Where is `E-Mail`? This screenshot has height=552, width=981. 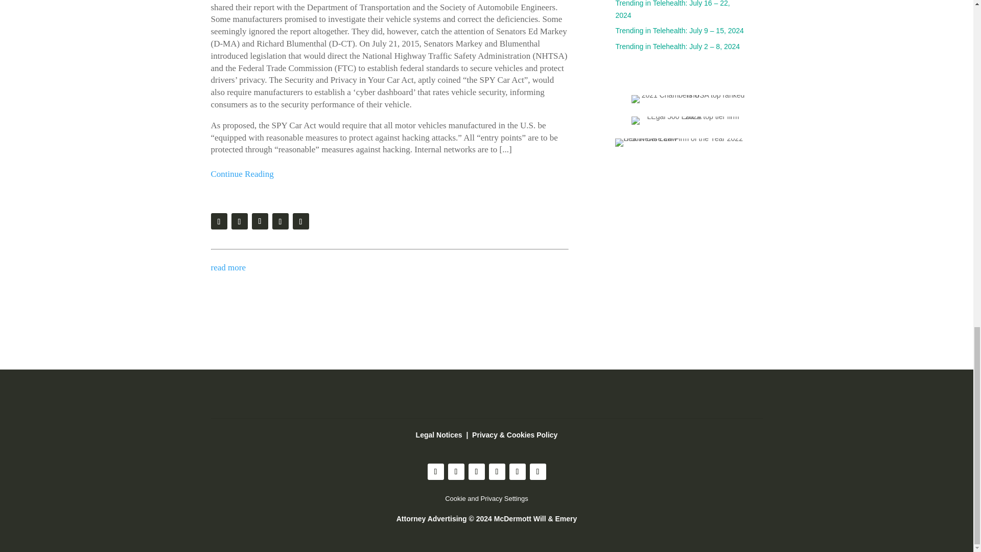
E-Mail is located at coordinates (239, 221).